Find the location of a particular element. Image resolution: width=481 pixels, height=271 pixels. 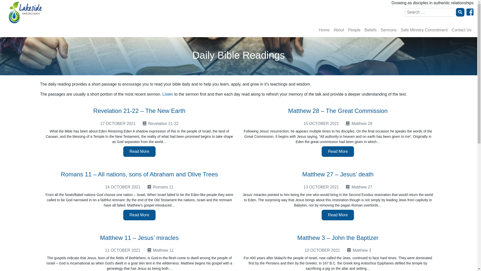

Contact Us is located at coordinates (461, 30).